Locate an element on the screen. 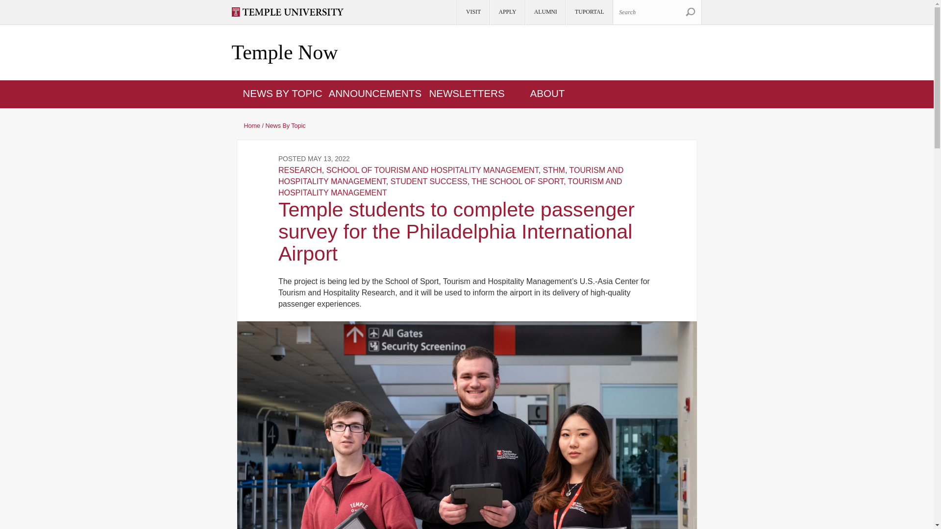 The height and width of the screenshot is (529, 941). ABOUT is located at coordinates (548, 93).